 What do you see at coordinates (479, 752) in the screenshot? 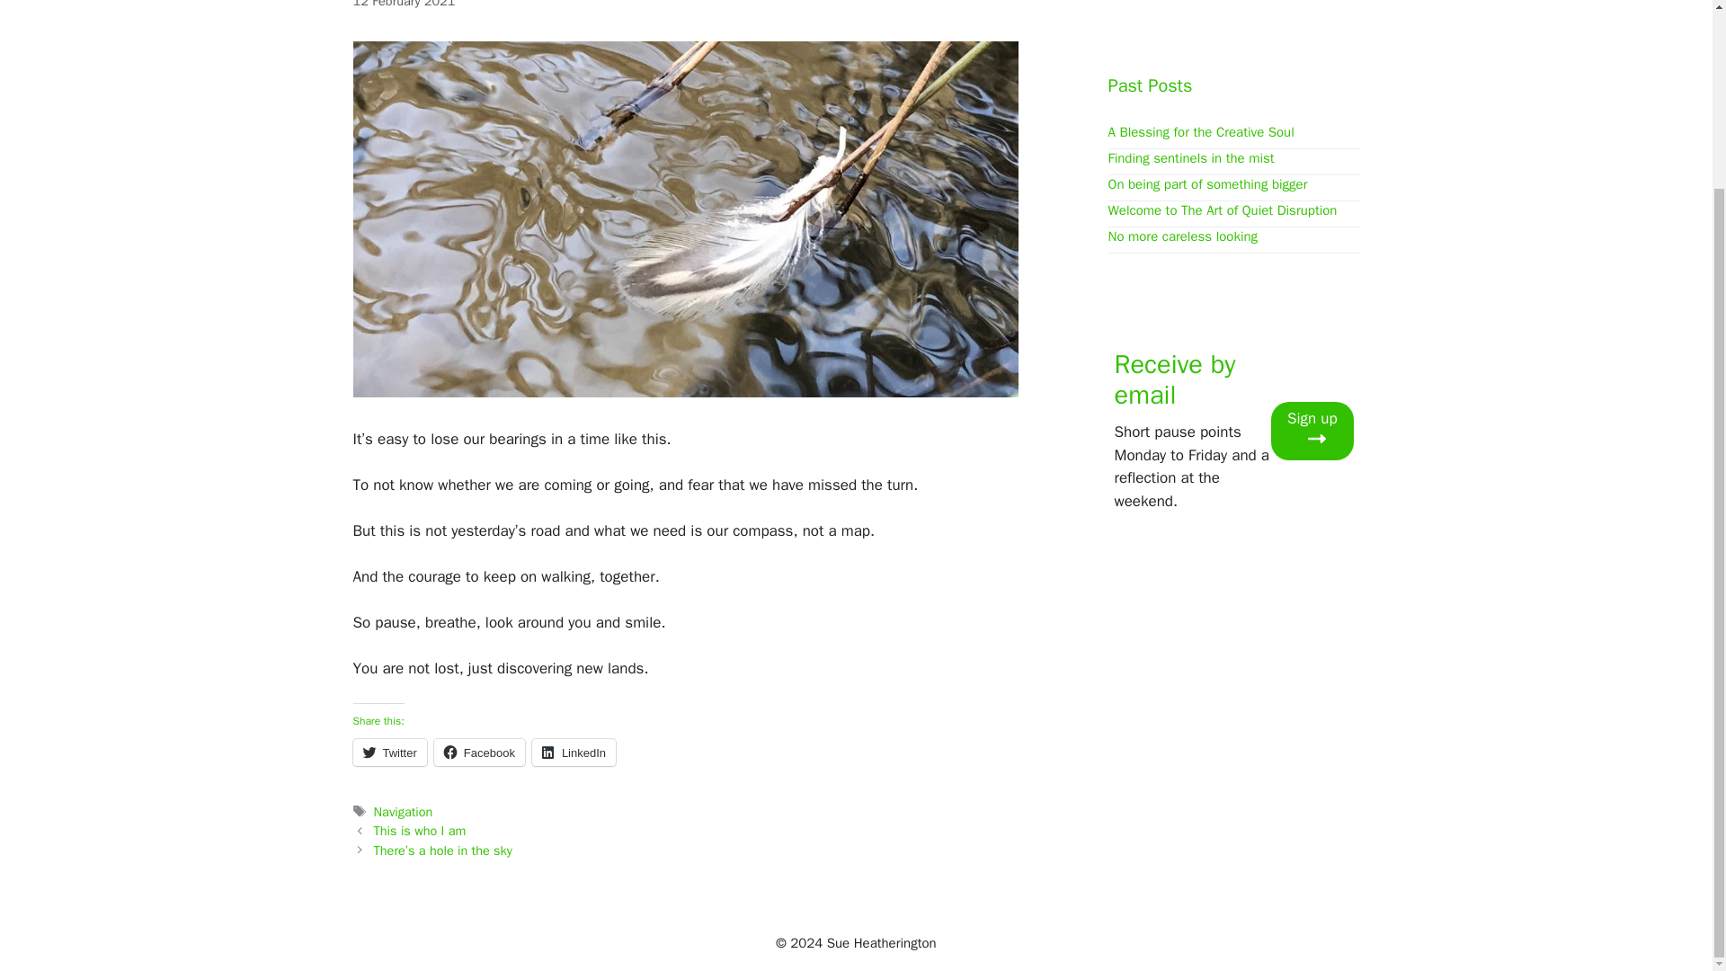
I see `Facebook` at bounding box center [479, 752].